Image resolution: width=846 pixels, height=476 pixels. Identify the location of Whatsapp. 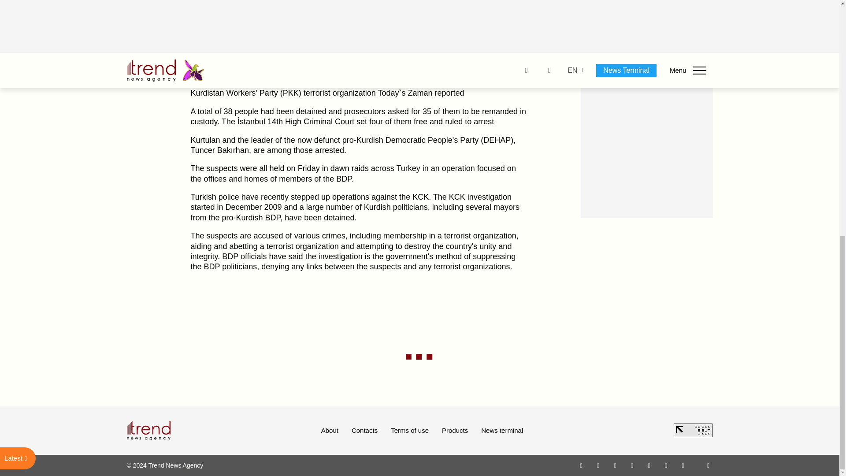
(582, 465).